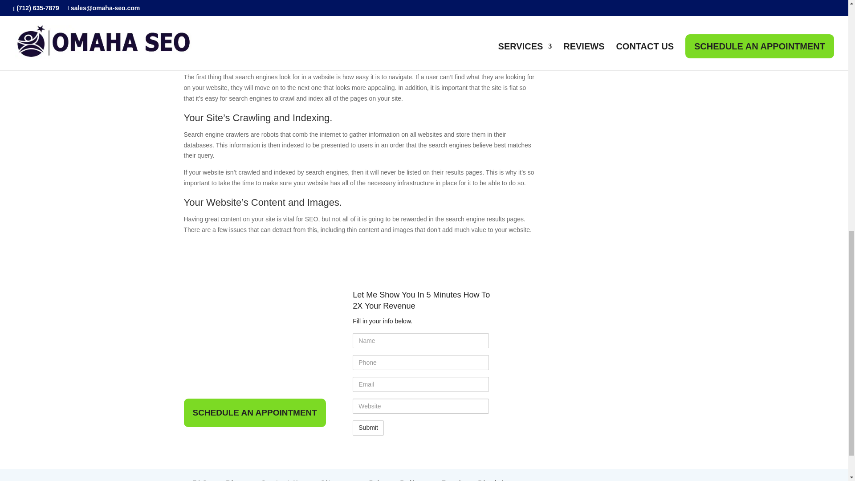 This screenshot has width=855, height=481. I want to click on Sitemap, so click(336, 480).